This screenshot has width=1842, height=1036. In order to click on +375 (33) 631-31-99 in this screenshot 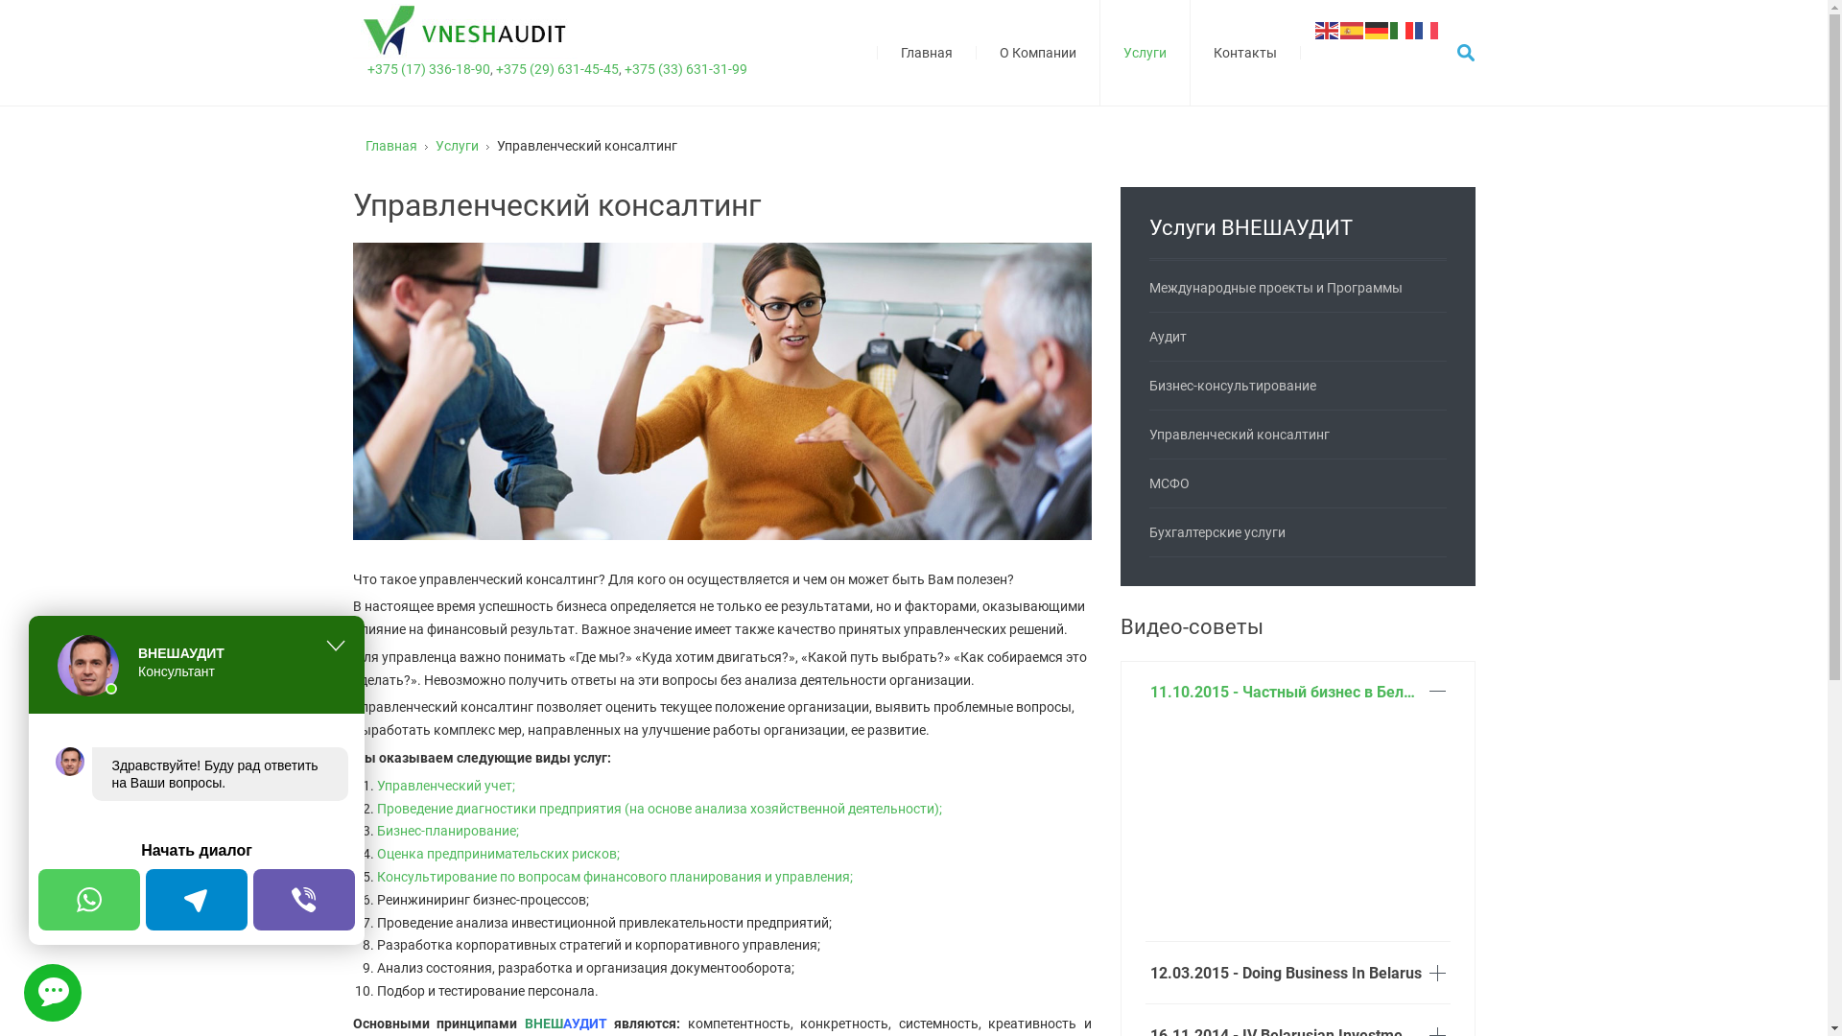, I will do `click(685, 69)`.